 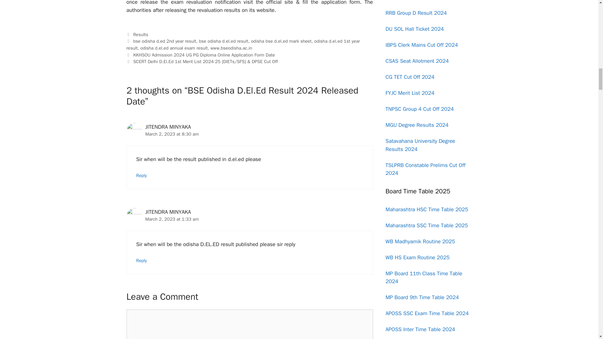 What do you see at coordinates (224, 41) in the screenshot?
I see `bse odisha d.el.ed result` at bounding box center [224, 41].